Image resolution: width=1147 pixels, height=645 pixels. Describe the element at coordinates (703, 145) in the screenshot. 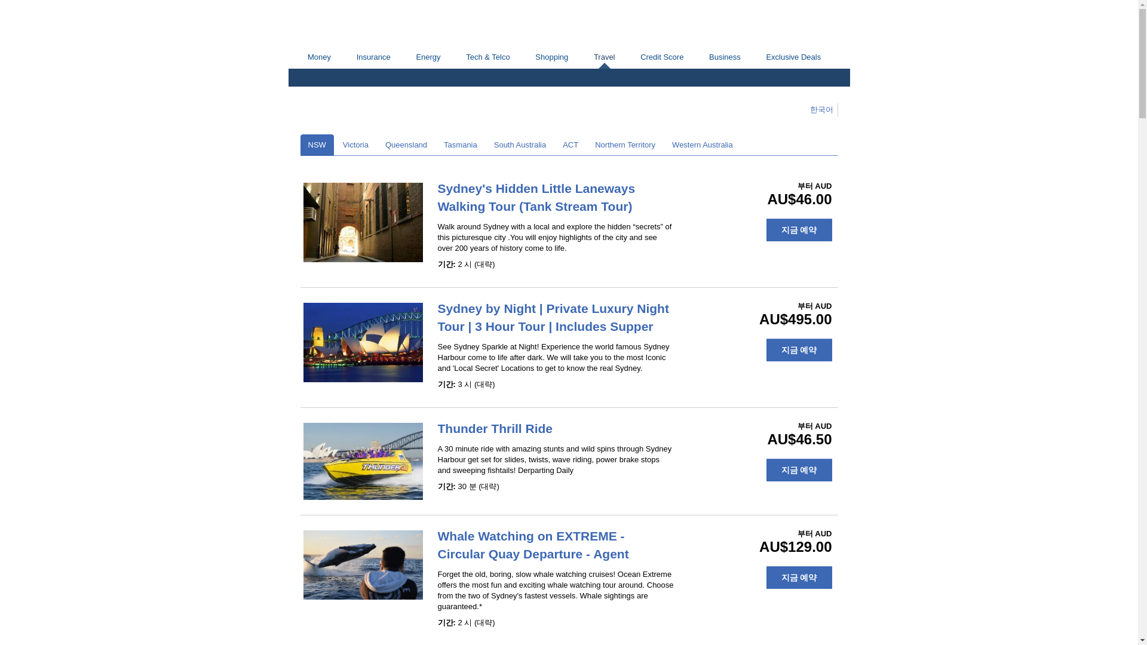

I see `Western Australia` at that location.